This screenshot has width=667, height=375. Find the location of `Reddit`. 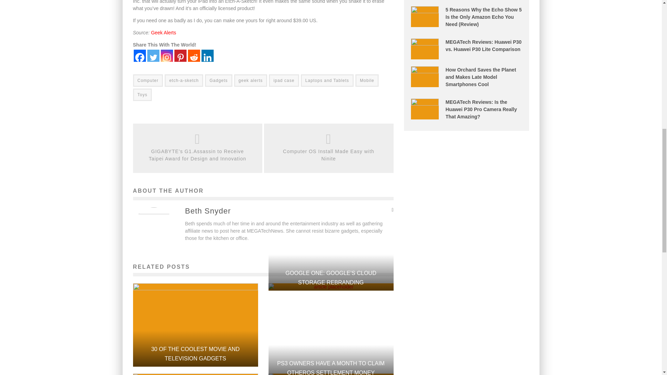

Reddit is located at coordinates (193, 56).